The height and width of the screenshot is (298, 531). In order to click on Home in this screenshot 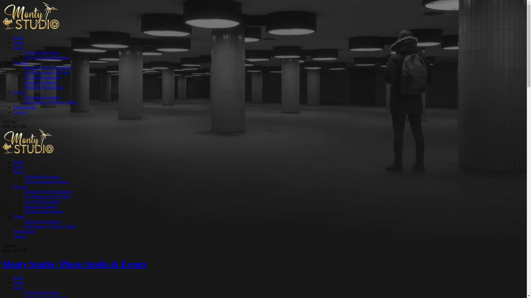, I will do `click(19, 162)`.